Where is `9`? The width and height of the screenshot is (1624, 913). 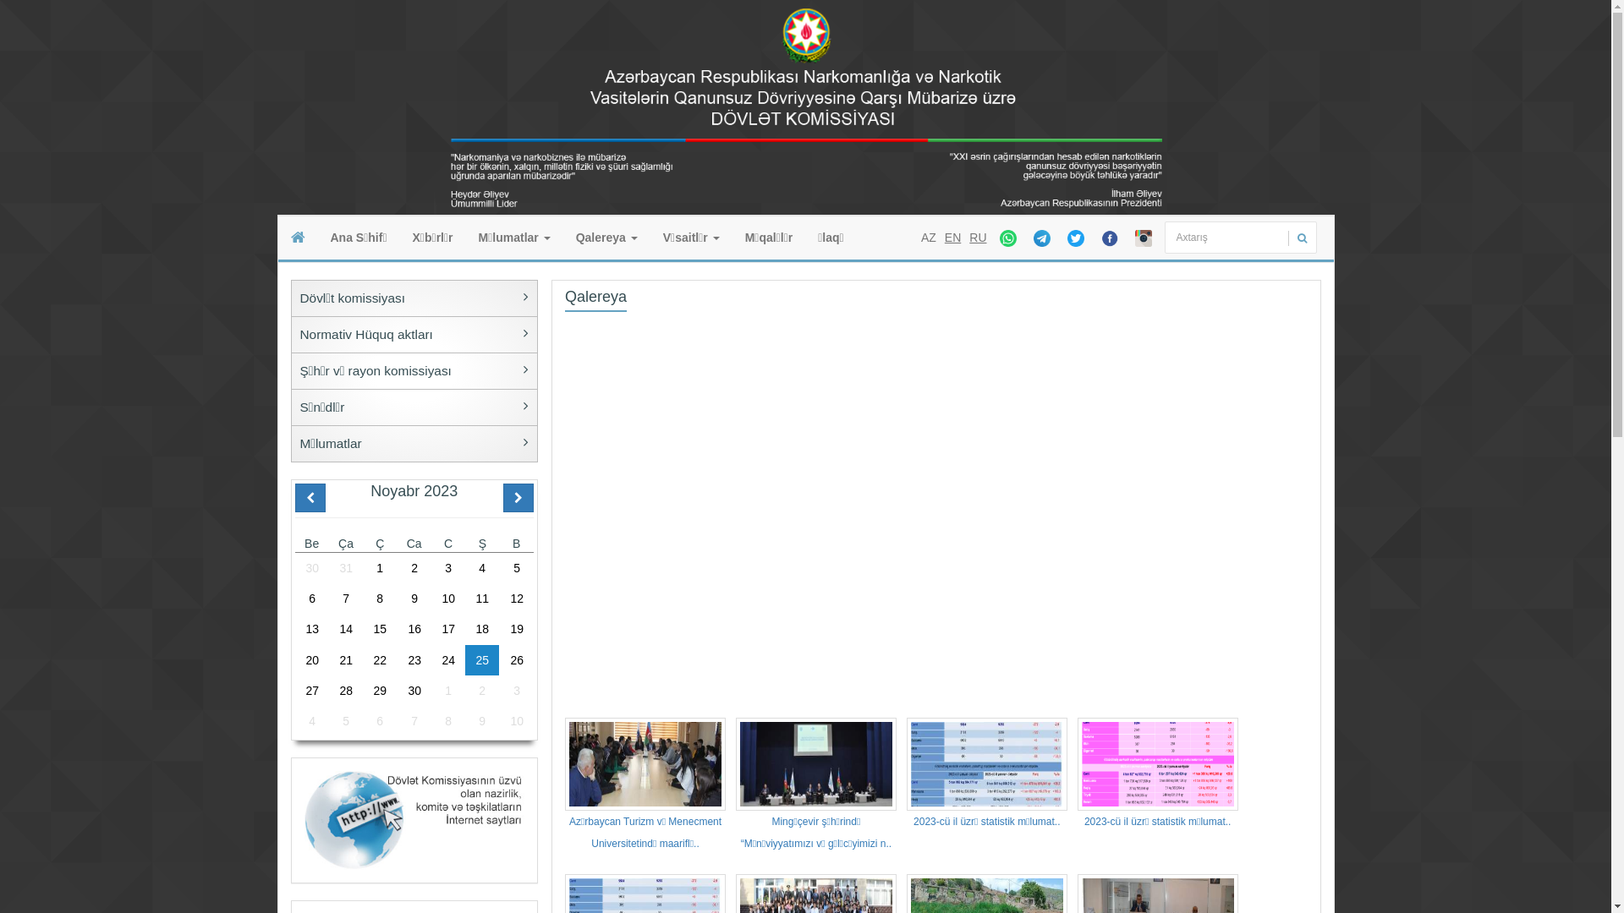 9 is located at coordinates (414, 599).